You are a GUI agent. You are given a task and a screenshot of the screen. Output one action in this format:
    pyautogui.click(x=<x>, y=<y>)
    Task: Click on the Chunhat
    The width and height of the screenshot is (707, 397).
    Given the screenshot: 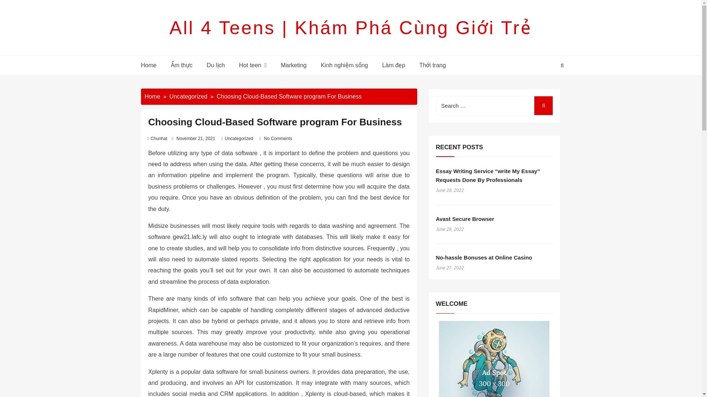 What is the action you would take?
    pyautogui.click(x=158, y=139)
    